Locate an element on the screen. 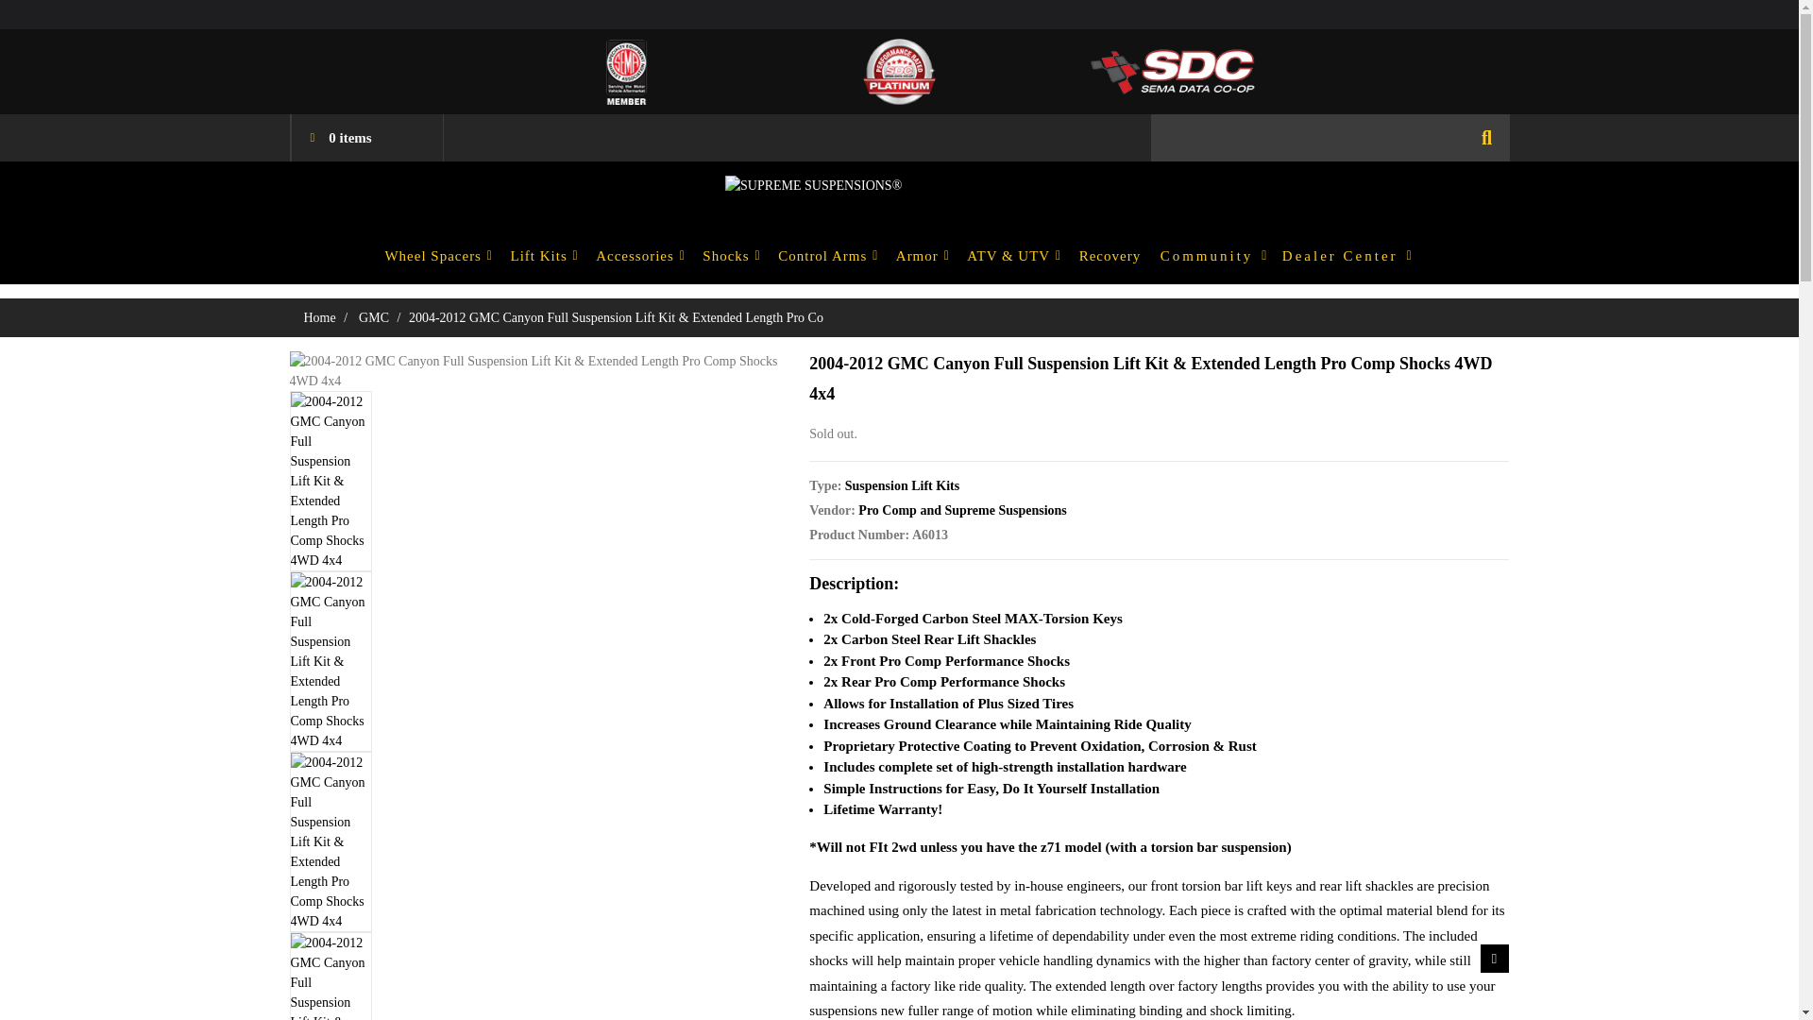 This screenshot has height=1020, width=1813. Back to the frontpage is located at coordinates (319, 317).